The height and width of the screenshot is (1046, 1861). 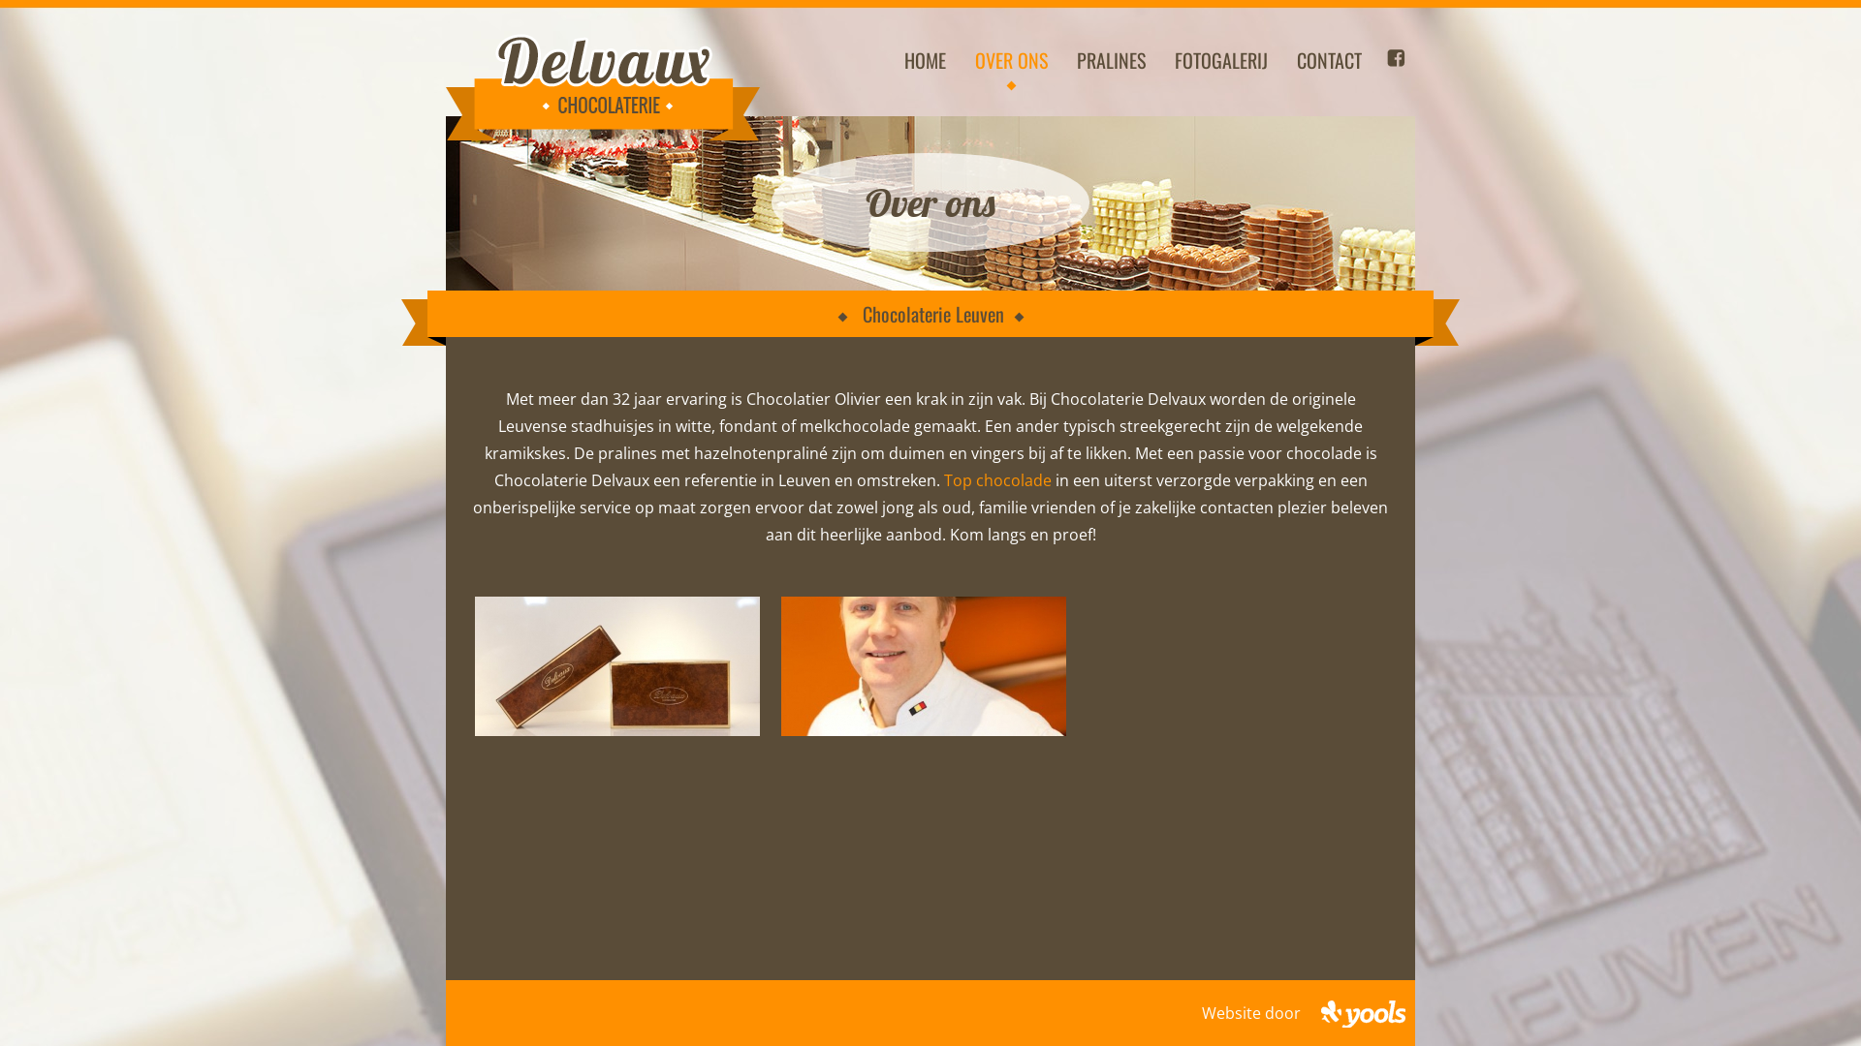 What do you see at coordinates (1012, 60) in the screenshot?
I see `OVER ONS` at bounding box center [1012, 60].